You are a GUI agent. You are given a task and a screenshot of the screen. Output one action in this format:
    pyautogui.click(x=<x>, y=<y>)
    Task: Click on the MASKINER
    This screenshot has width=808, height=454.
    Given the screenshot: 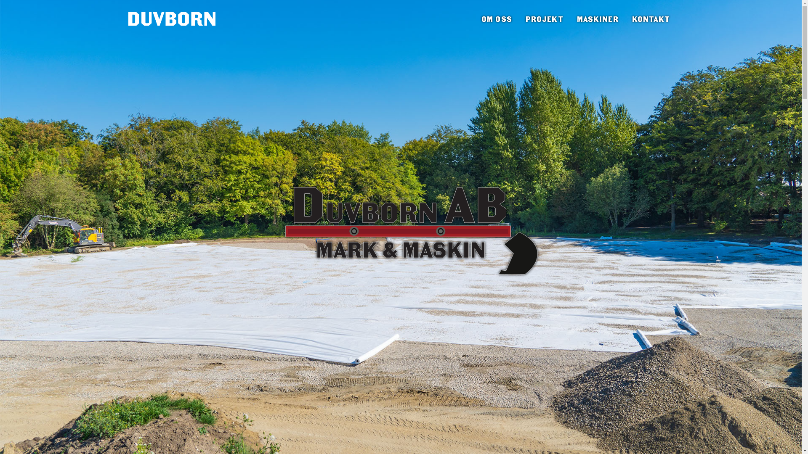 What is the action you would take?
    pyautogui.click(x=598, y=20)
    